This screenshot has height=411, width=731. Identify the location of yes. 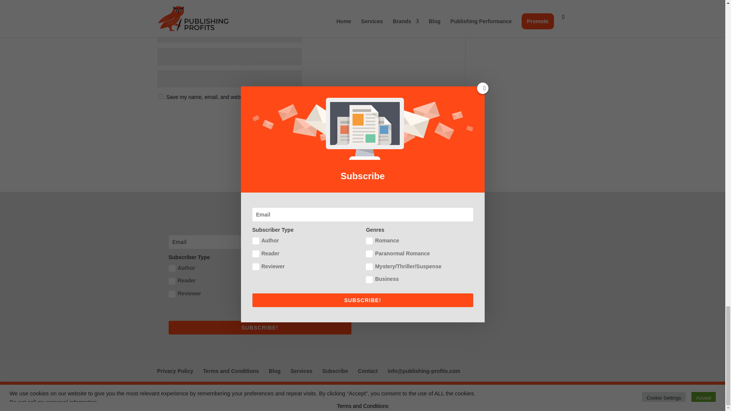
(161, 97).